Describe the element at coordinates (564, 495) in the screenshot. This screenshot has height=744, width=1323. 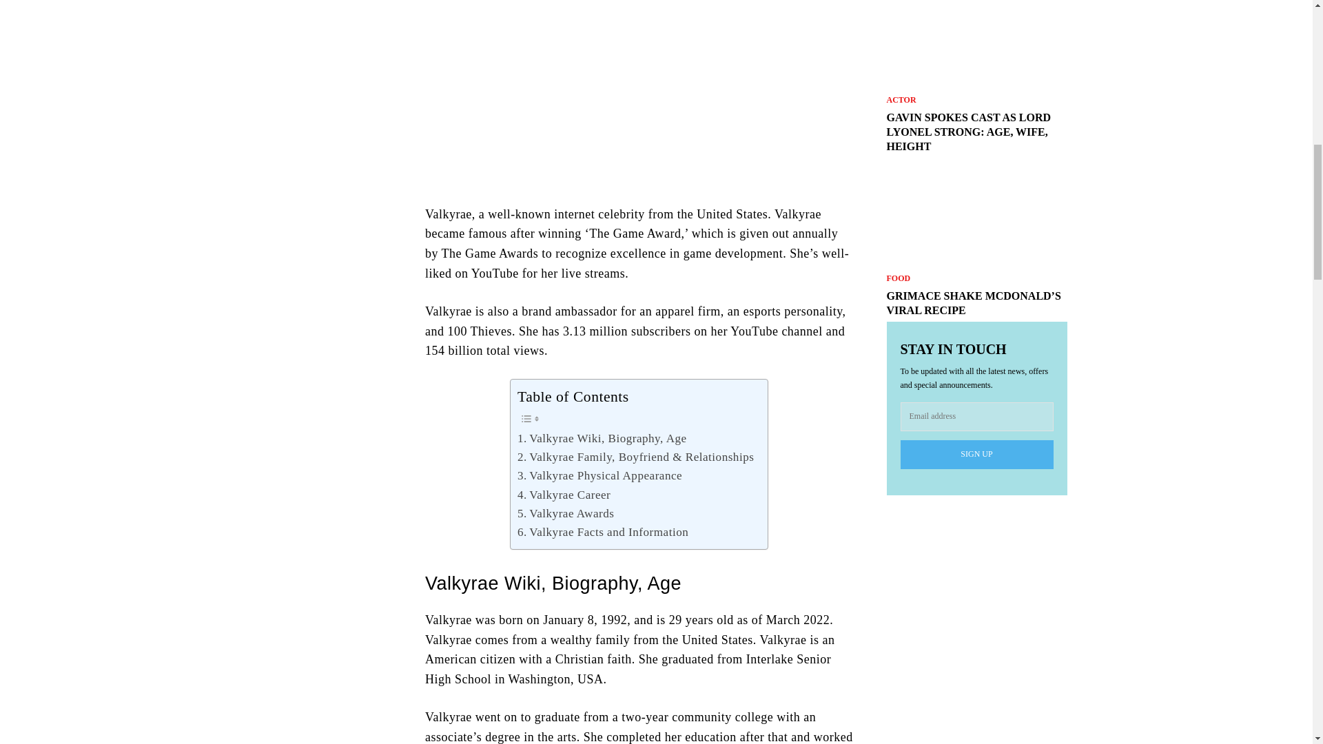
I see `Valkyrae Career` at that location.